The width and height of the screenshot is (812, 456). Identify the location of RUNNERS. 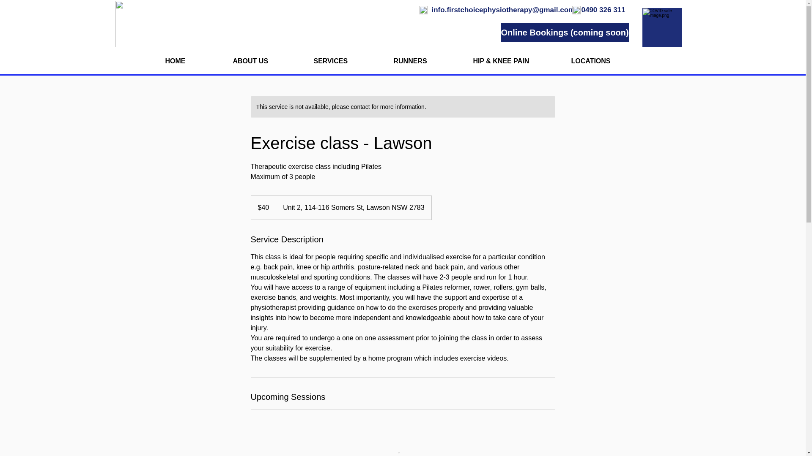
(427, 61).